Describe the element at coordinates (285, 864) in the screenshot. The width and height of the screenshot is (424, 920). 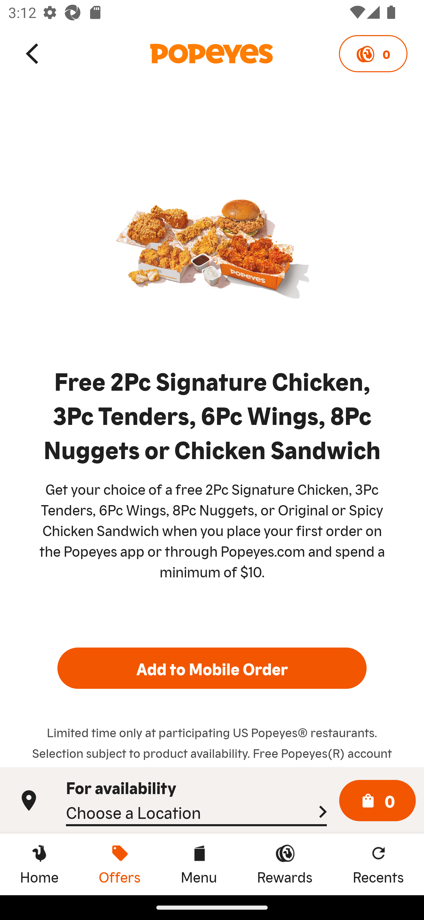
I see `Rewards Rewards Rewards` at that location.